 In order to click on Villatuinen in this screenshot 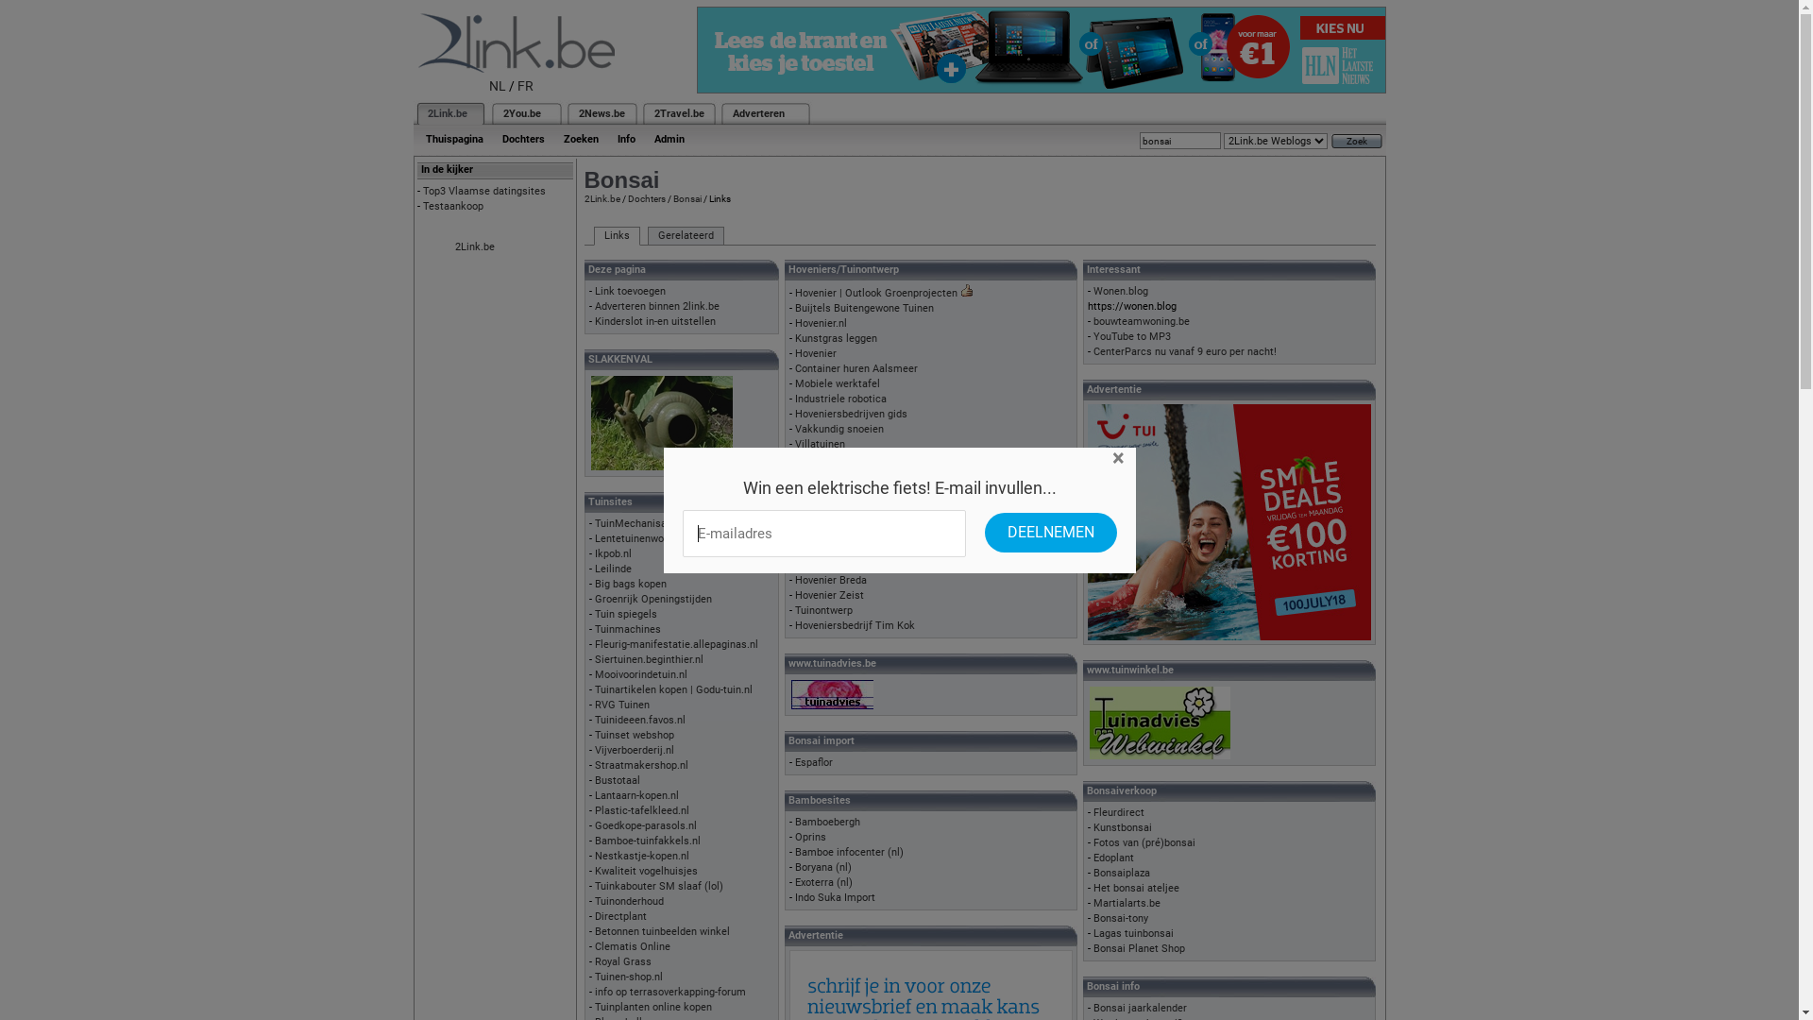, I will do `click(820, 444)`.